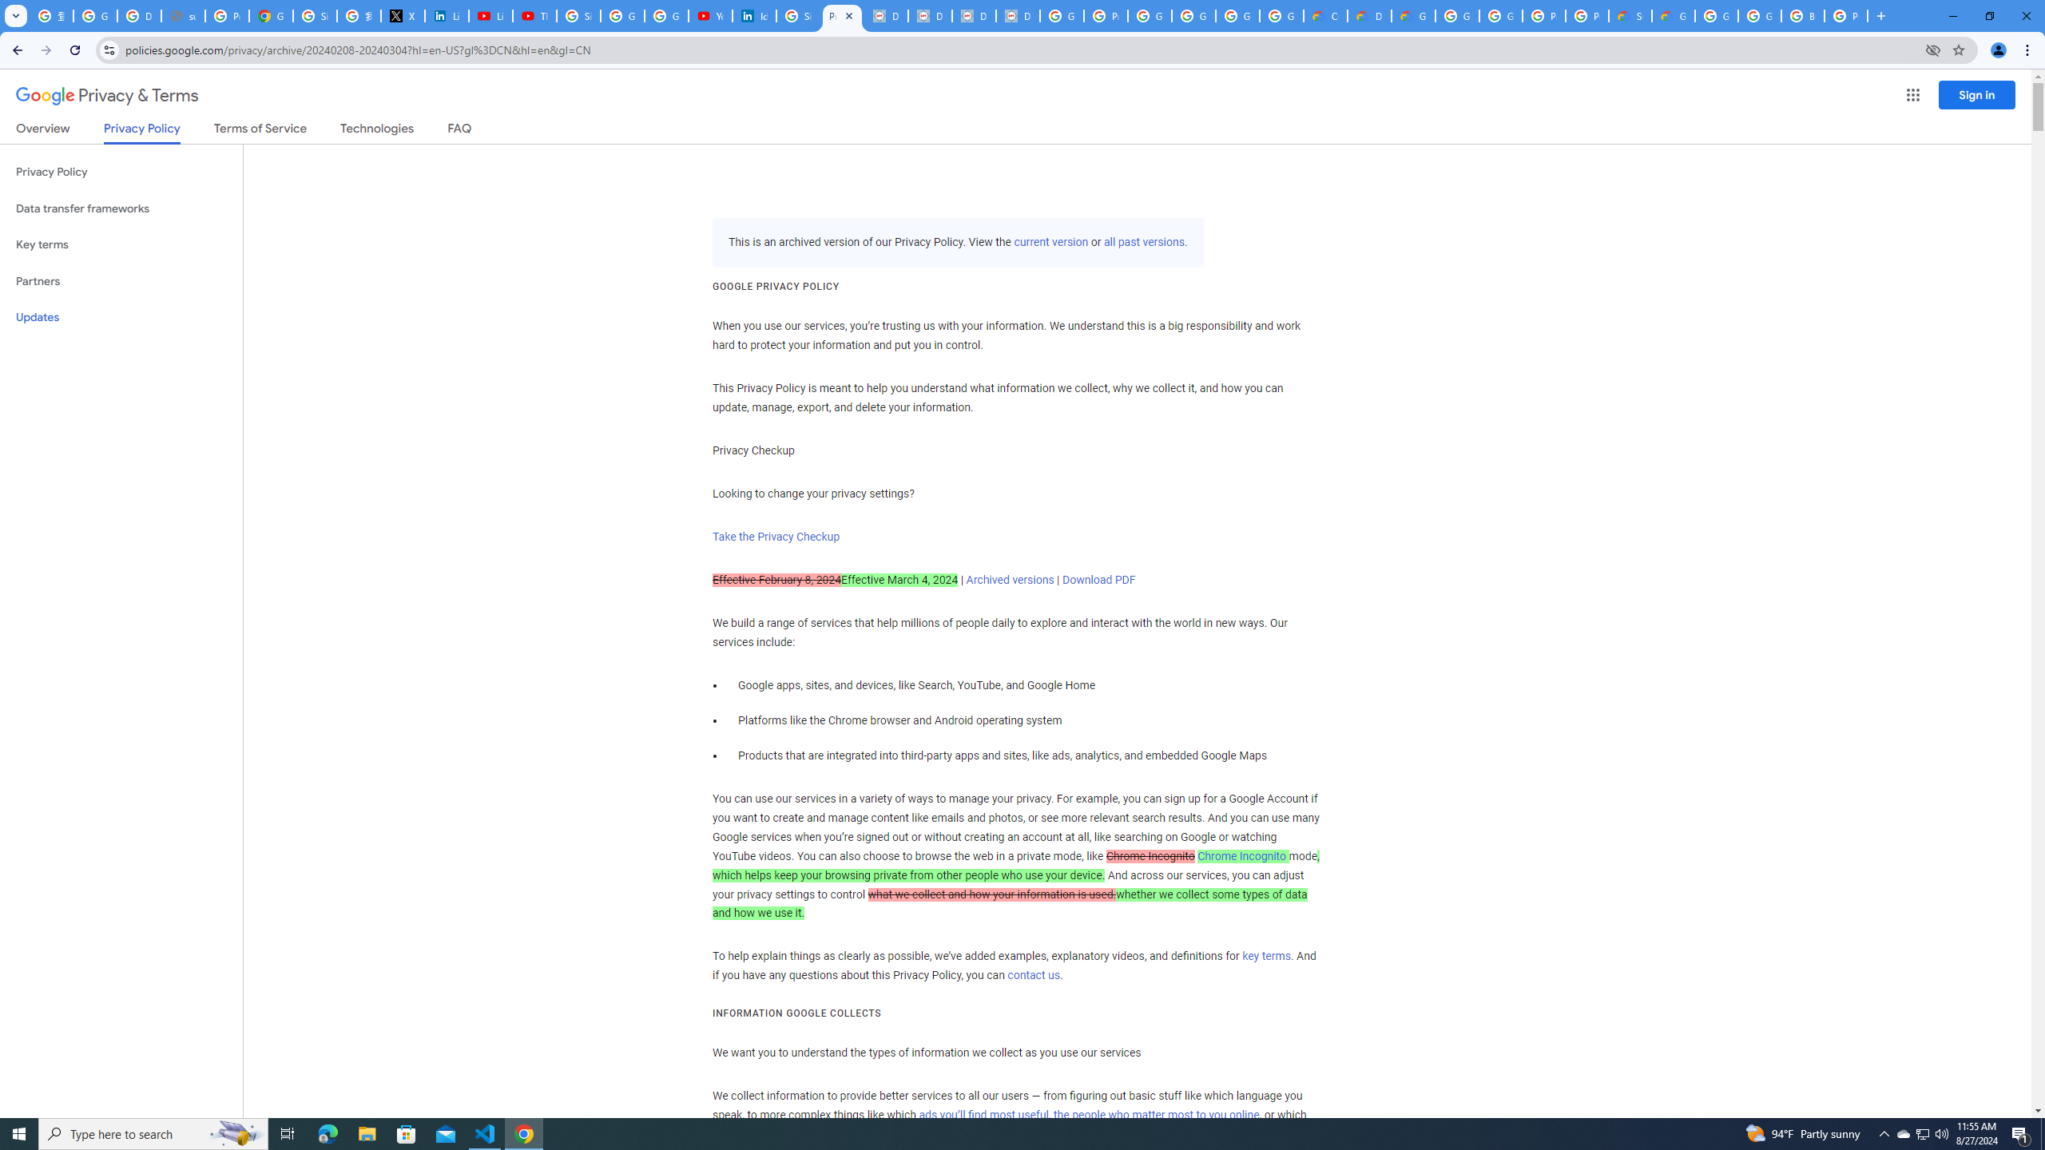 The image size is (2045, 1150). Describe the element at coordinates (227, 16) in the screenshot. I see `Privacy Help Center - Policies Help` at that location.